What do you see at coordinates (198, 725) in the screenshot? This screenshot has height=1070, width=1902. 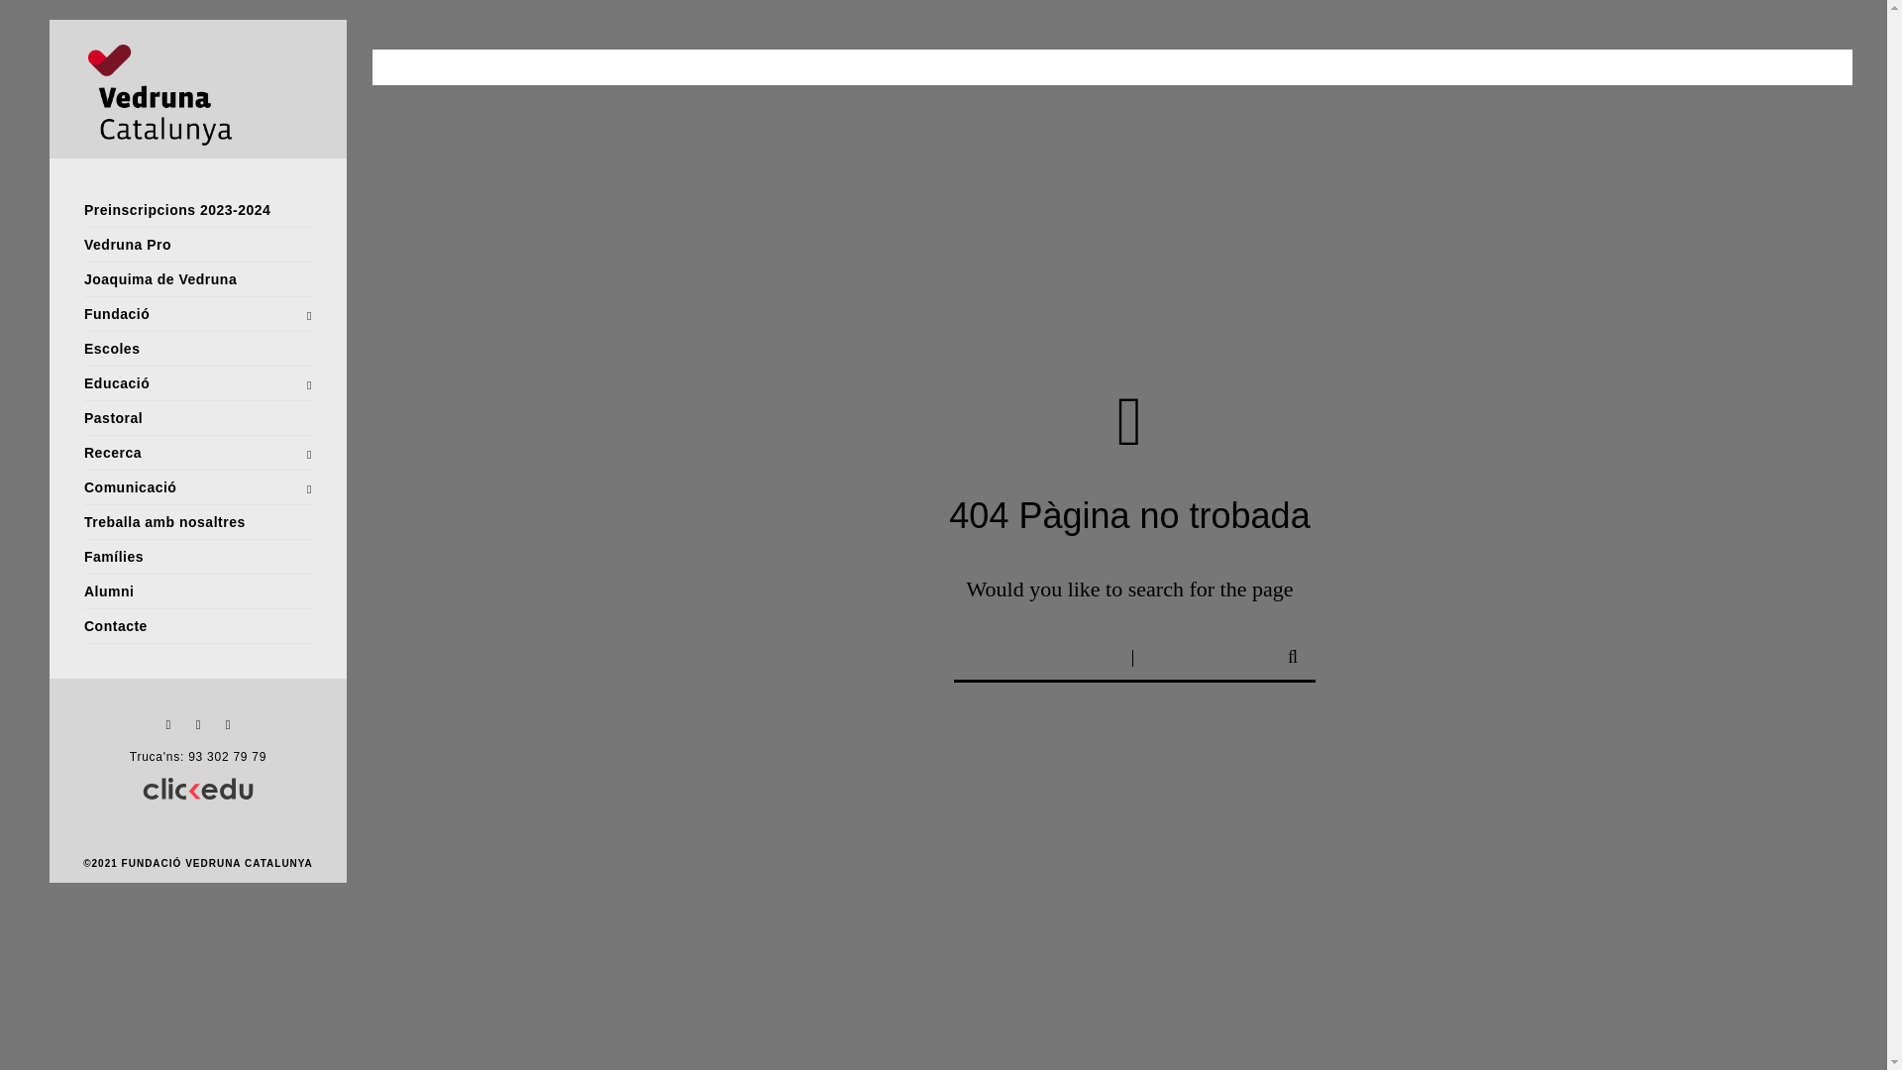 I see `Youtube` at bounding box center [198, 725].